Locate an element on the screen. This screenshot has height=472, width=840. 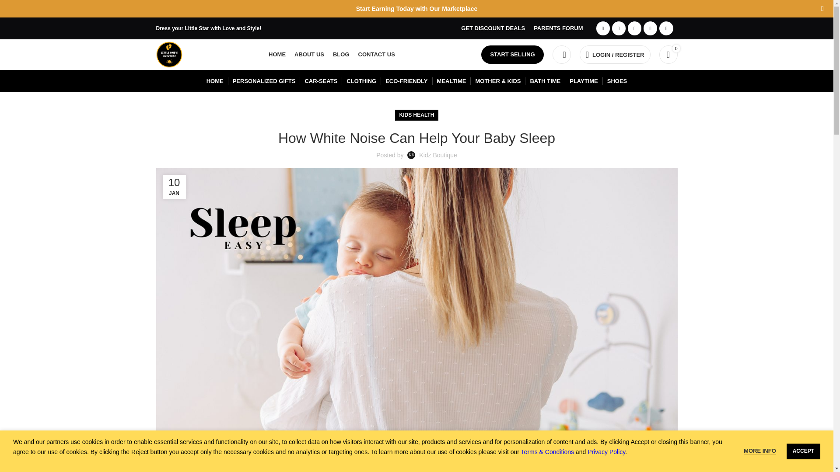
PERSONALIZED GIFTS is located at coordinates (264, 81).